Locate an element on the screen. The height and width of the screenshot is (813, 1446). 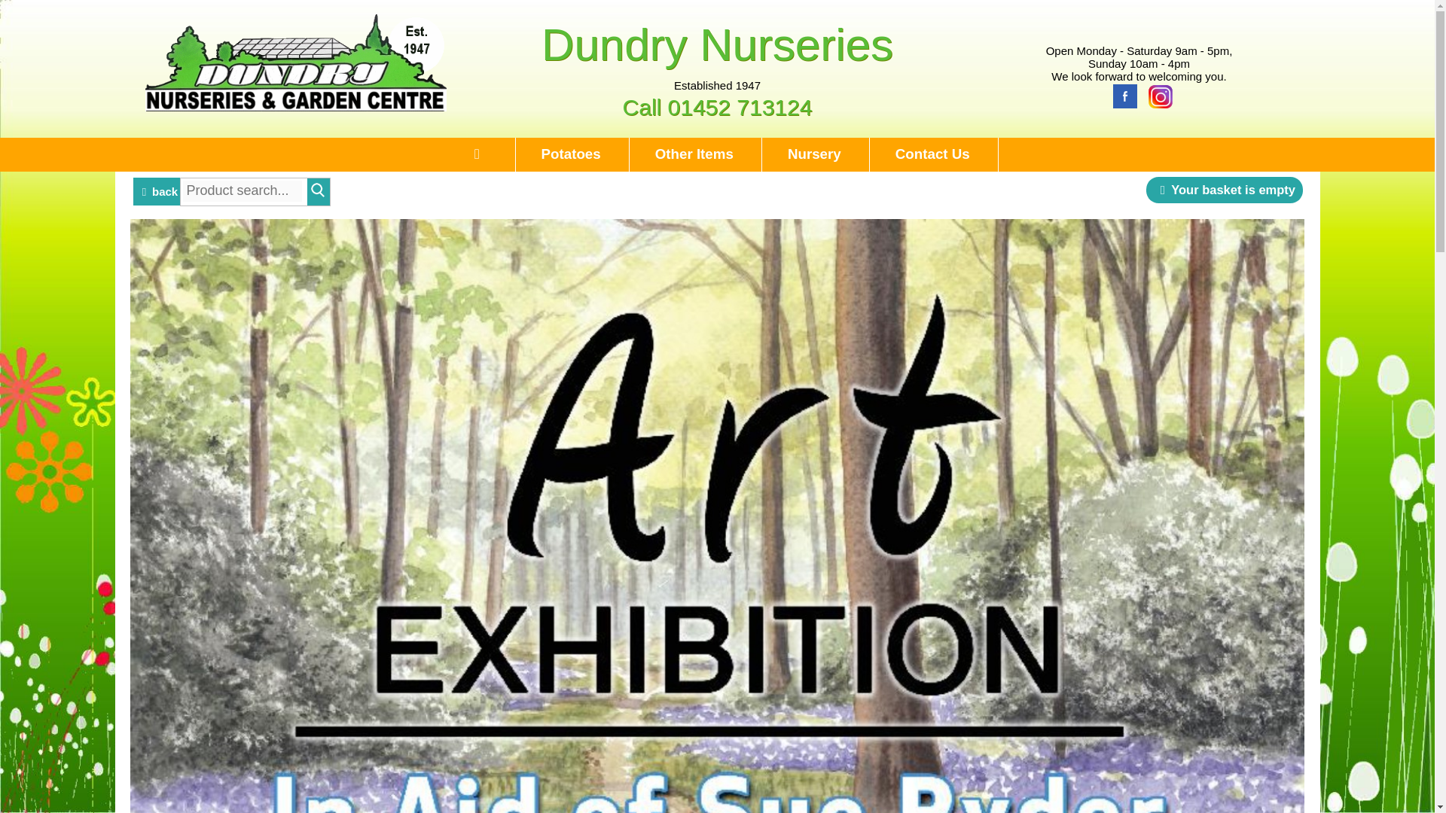
Nursery is located at coordinates (813, 154).